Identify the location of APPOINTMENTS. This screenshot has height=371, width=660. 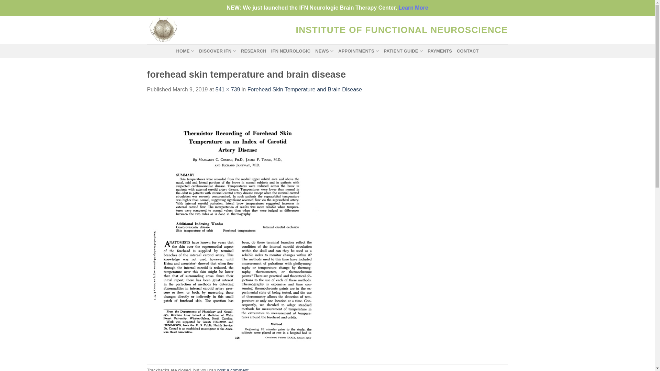
(358, 51).